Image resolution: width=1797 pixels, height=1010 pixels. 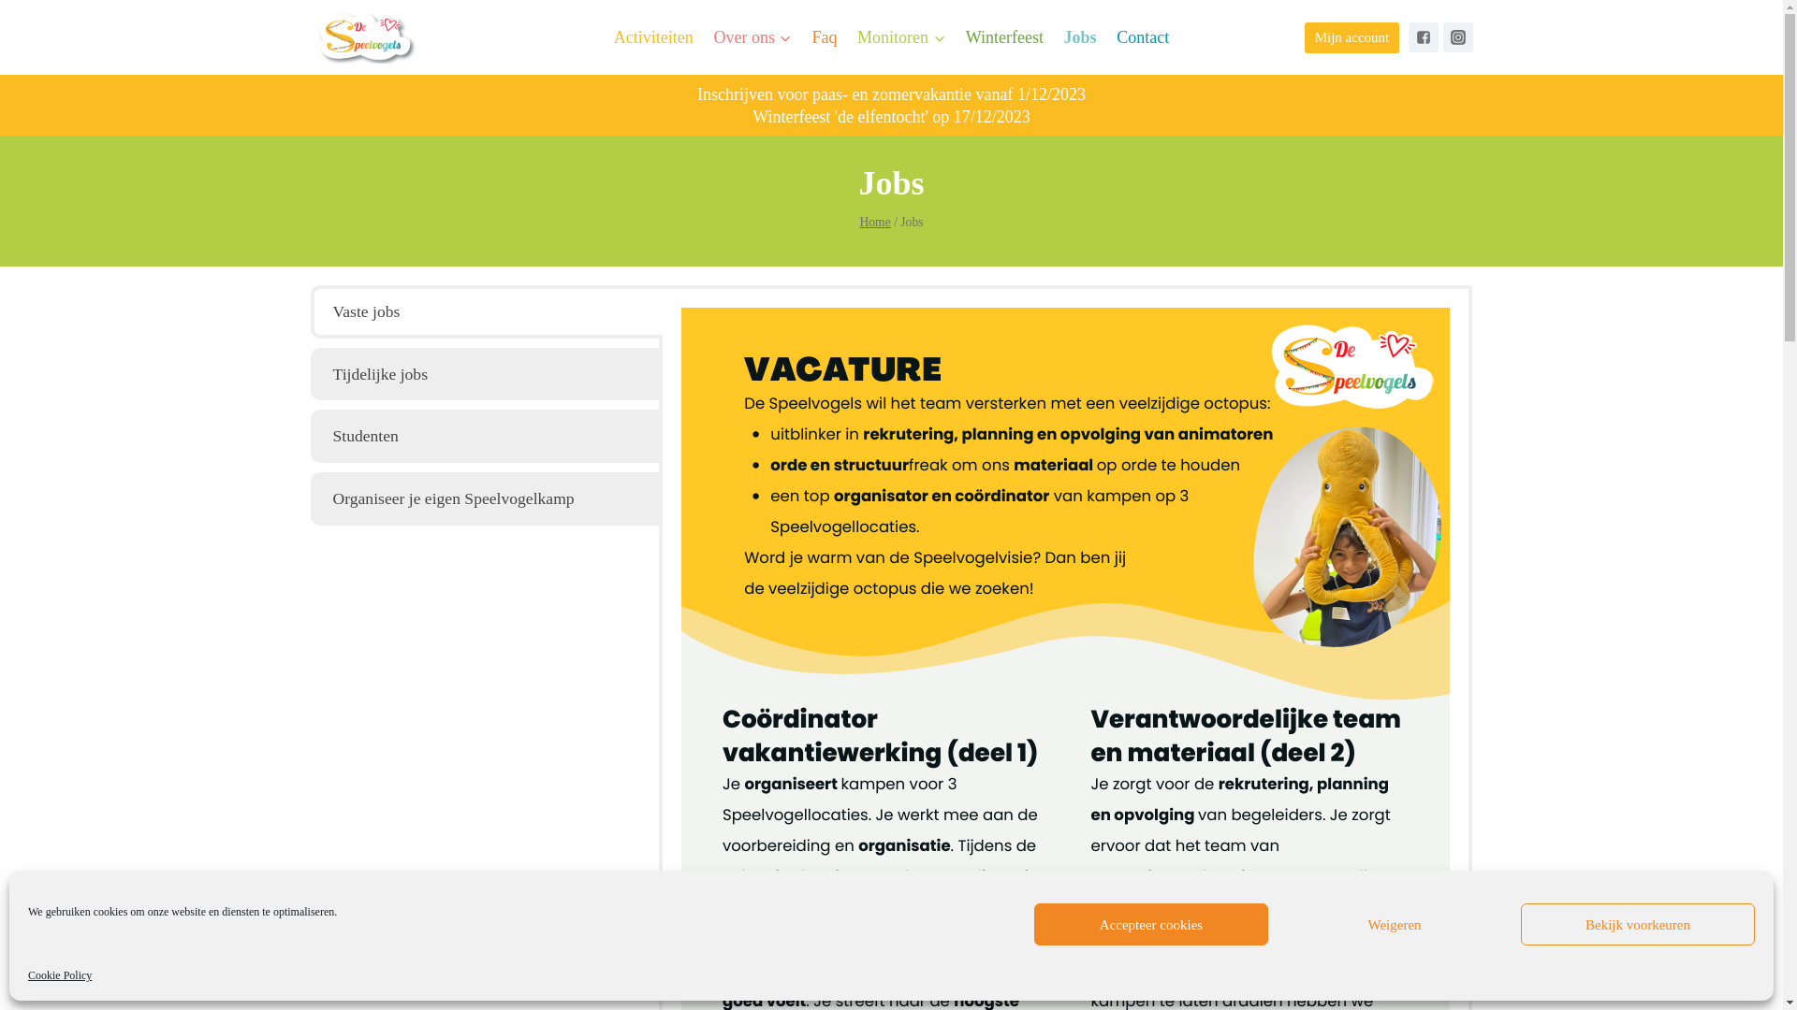 What do you see at coordinates (874, 223) in the screenshot?
I see `Home` at bounding box center [874, 223].